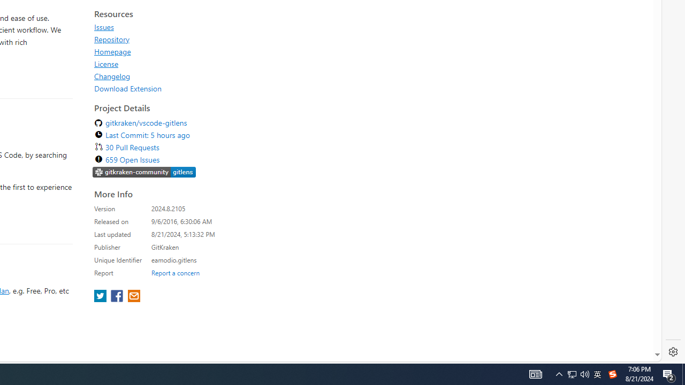  What do you see at coordinates (192, 88) in the screenshot?
I see `Download Extension` at bounding box center [192, 88].